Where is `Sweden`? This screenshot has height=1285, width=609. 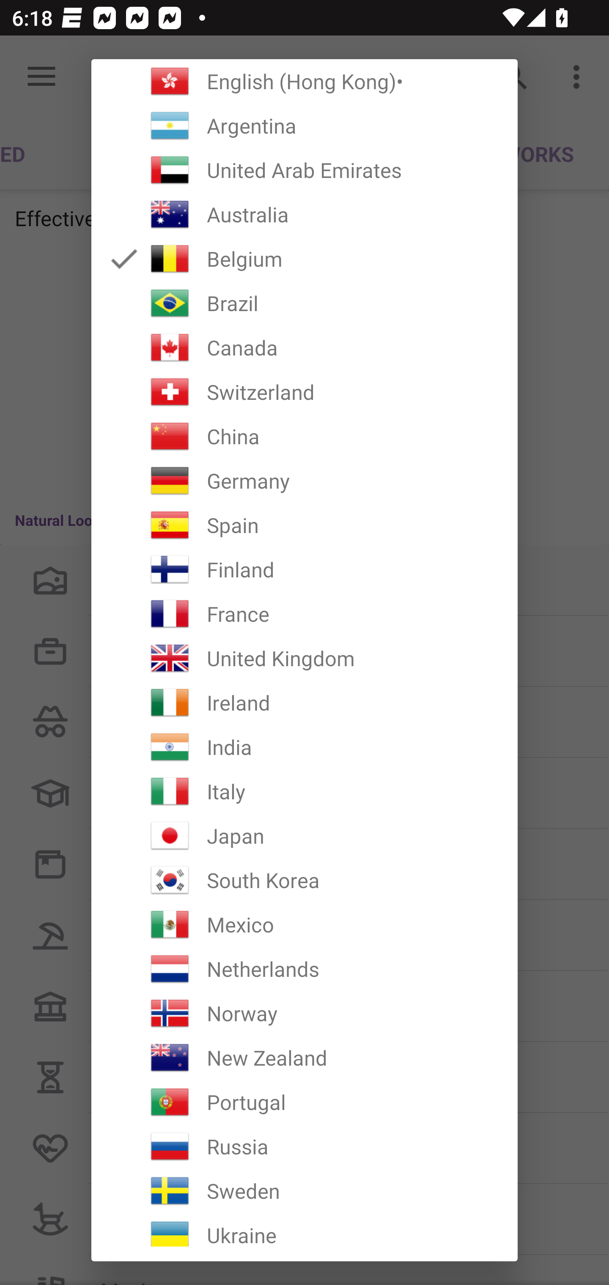
Sweden is located at coordinates (304, 1191).